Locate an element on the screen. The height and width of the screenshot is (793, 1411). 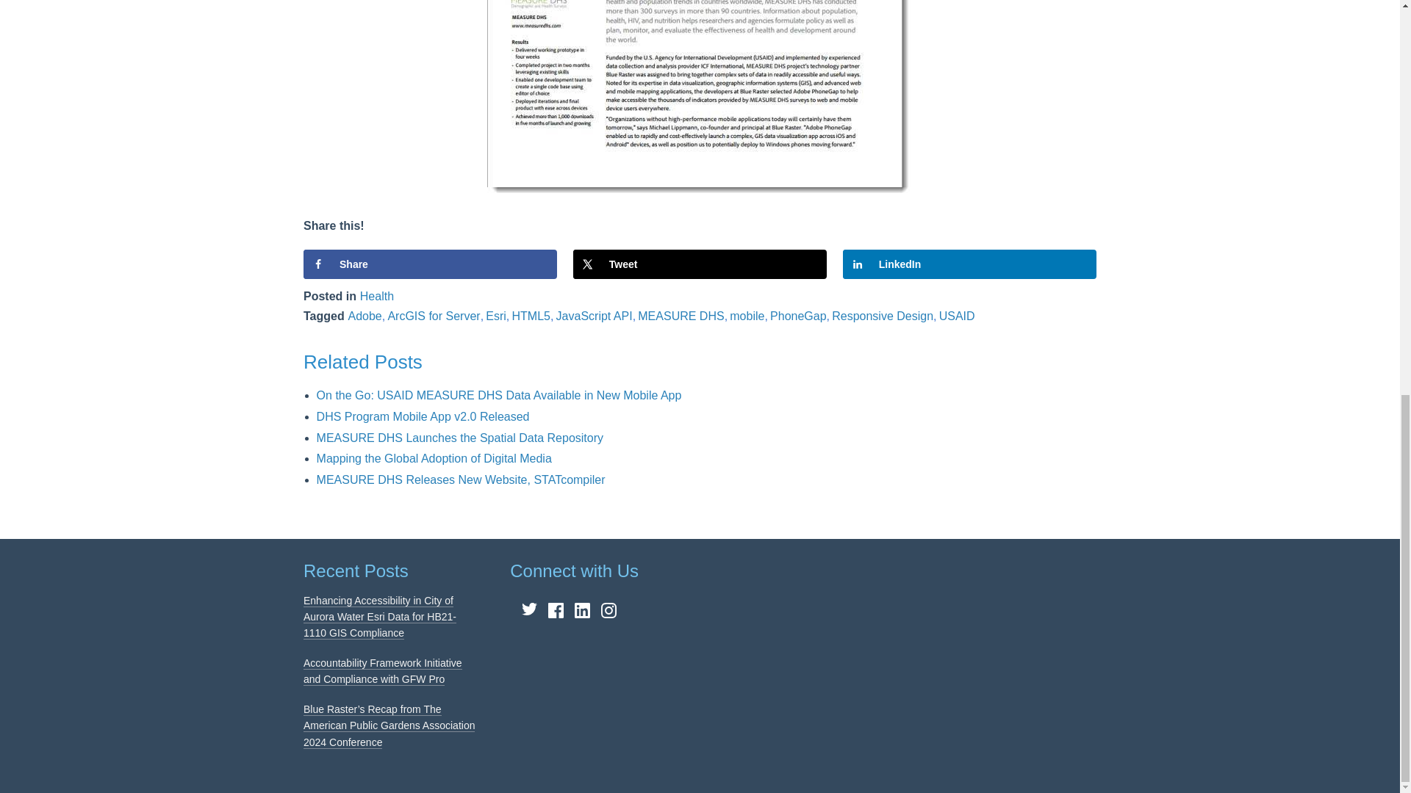
Share on Facebook is located at coordinates (430, 264).